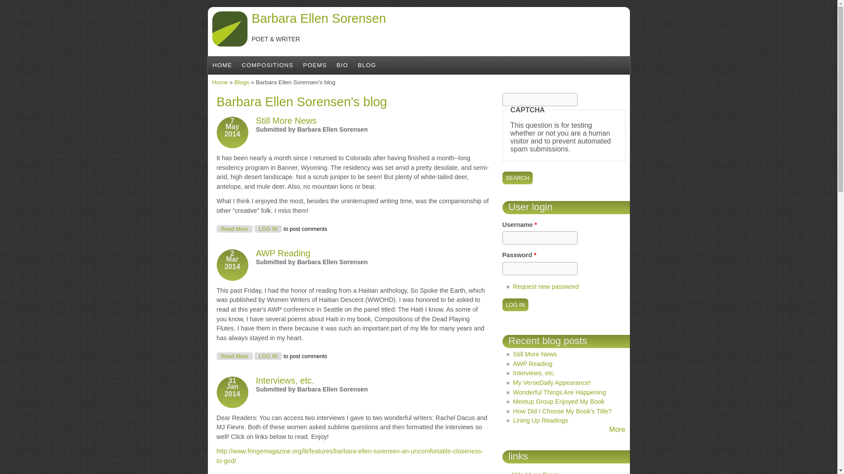 This screenshot has height=474, width=844. What do you see at coordinates (283, 253) in the screenshot?
I see `Blogs` at bounding box center [283, 253].